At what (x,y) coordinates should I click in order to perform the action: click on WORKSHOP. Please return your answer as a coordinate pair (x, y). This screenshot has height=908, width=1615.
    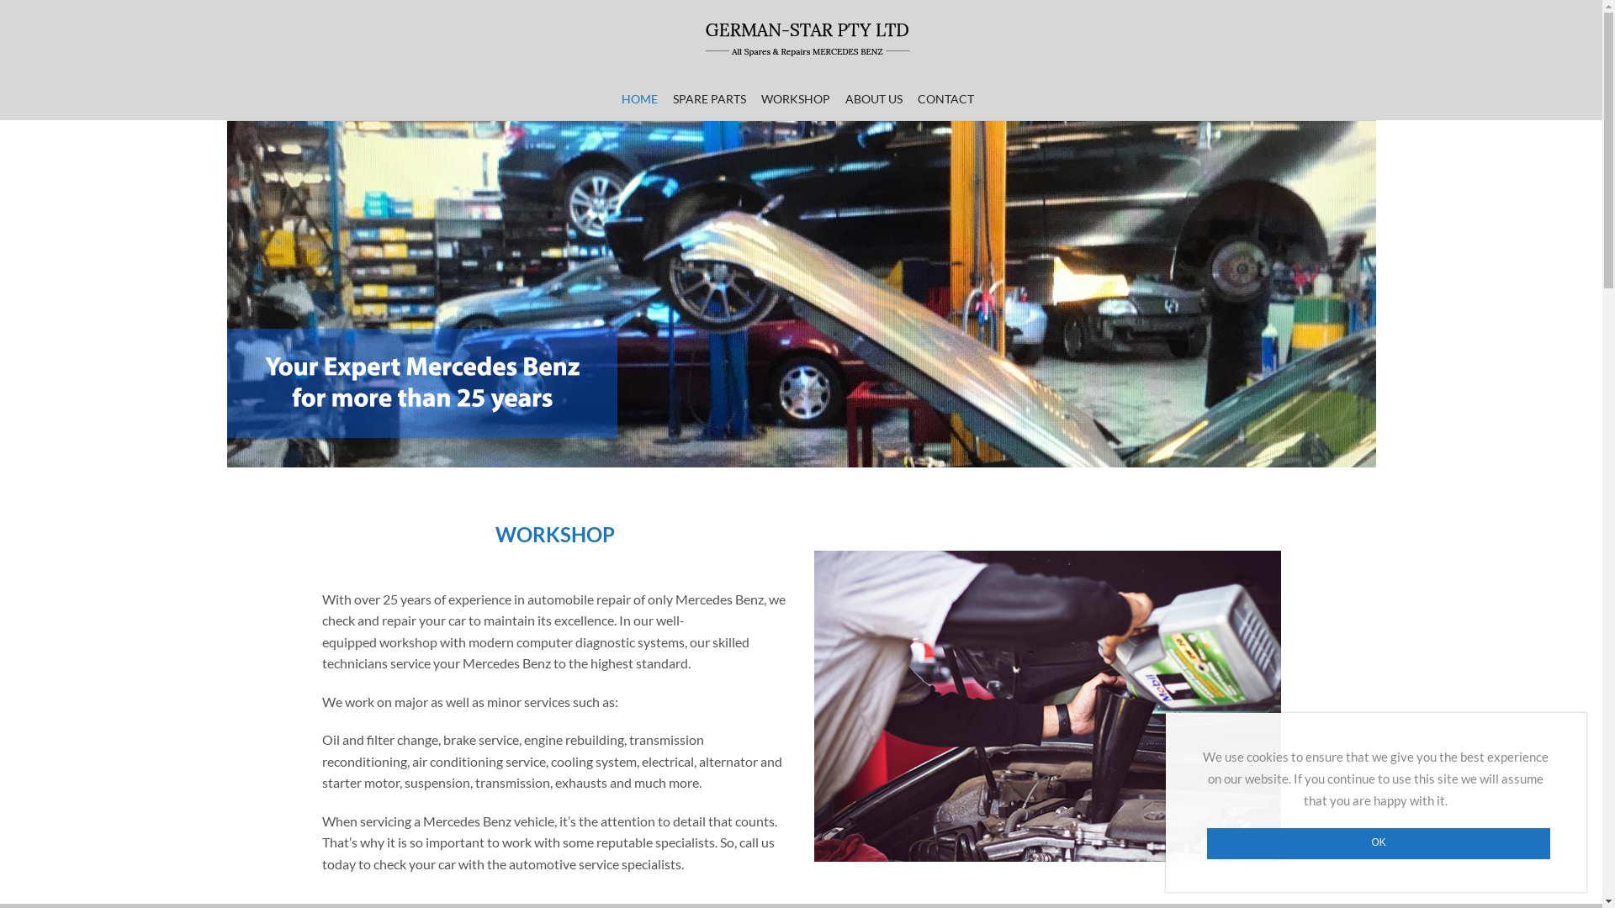
    Looking at the image, I should click on (796, 99).